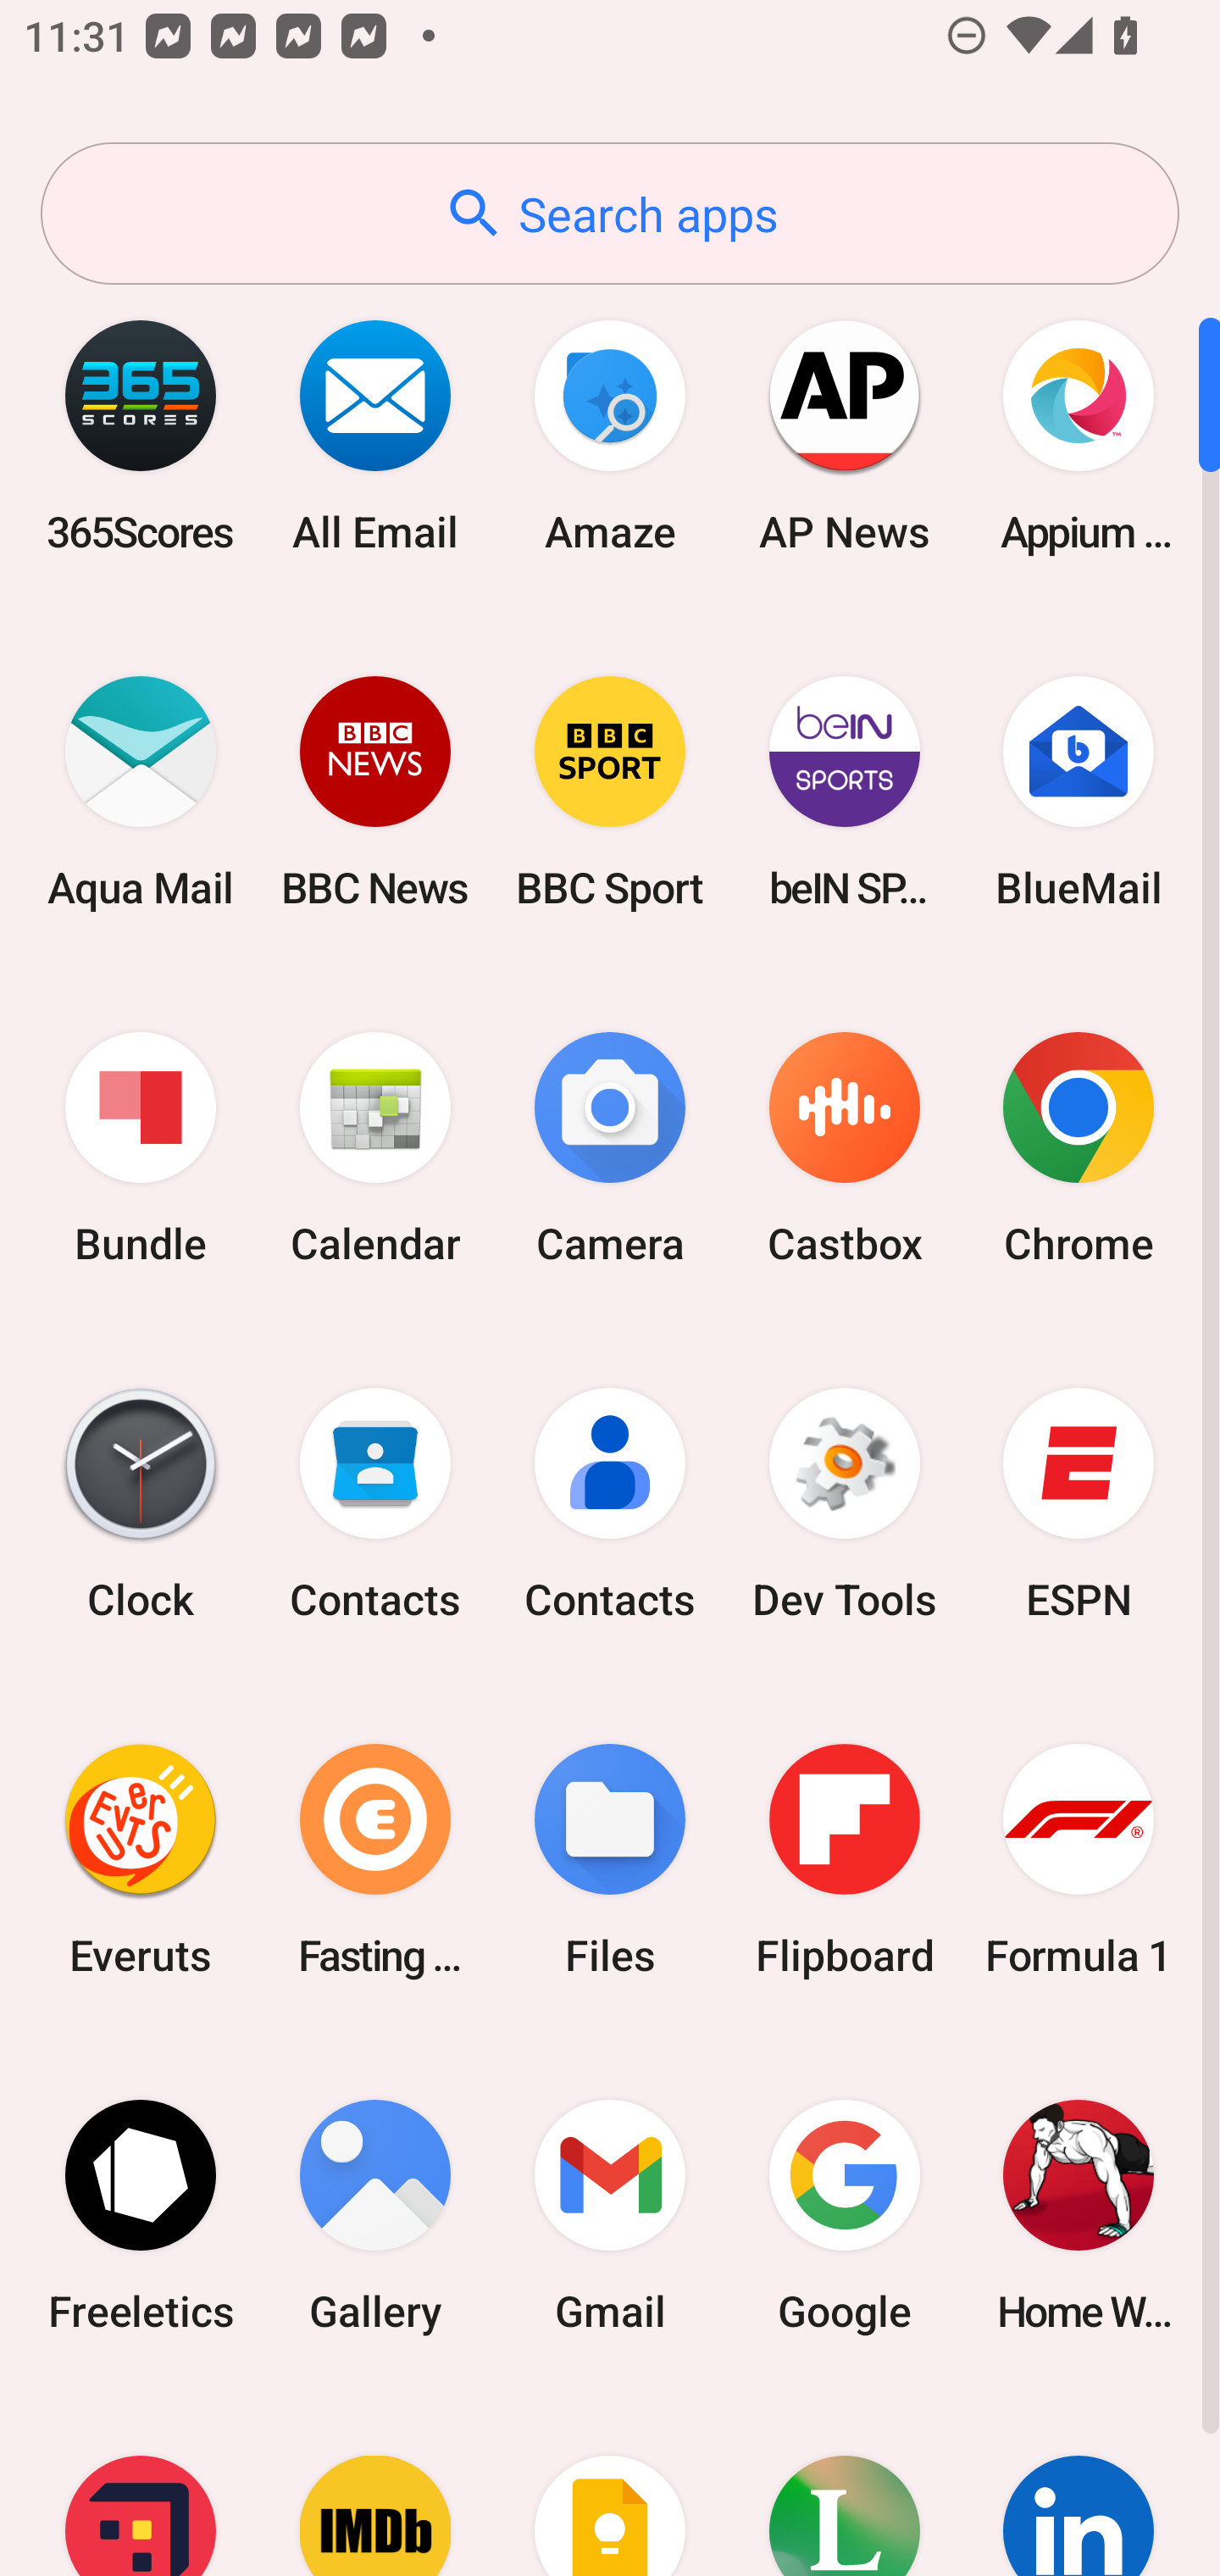  What do you see at coordinates (844, 2484) in the screenshot?
I see `Lifesum` at bounding box center [844, 2484].